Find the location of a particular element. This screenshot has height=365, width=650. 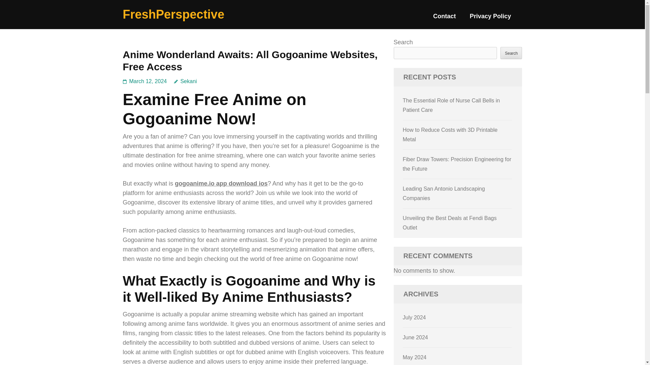

May 2024 is located at coordinates (414, 357).